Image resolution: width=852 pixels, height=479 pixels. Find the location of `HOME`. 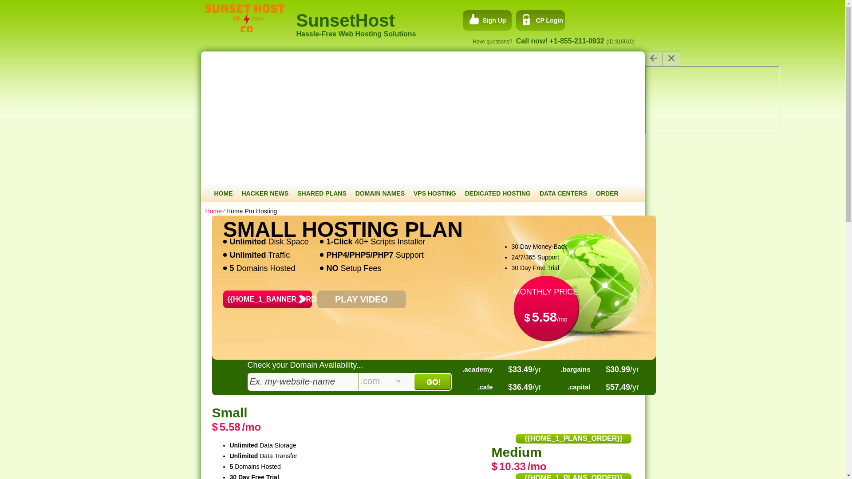

HOME is located at coordinates (223, 193).